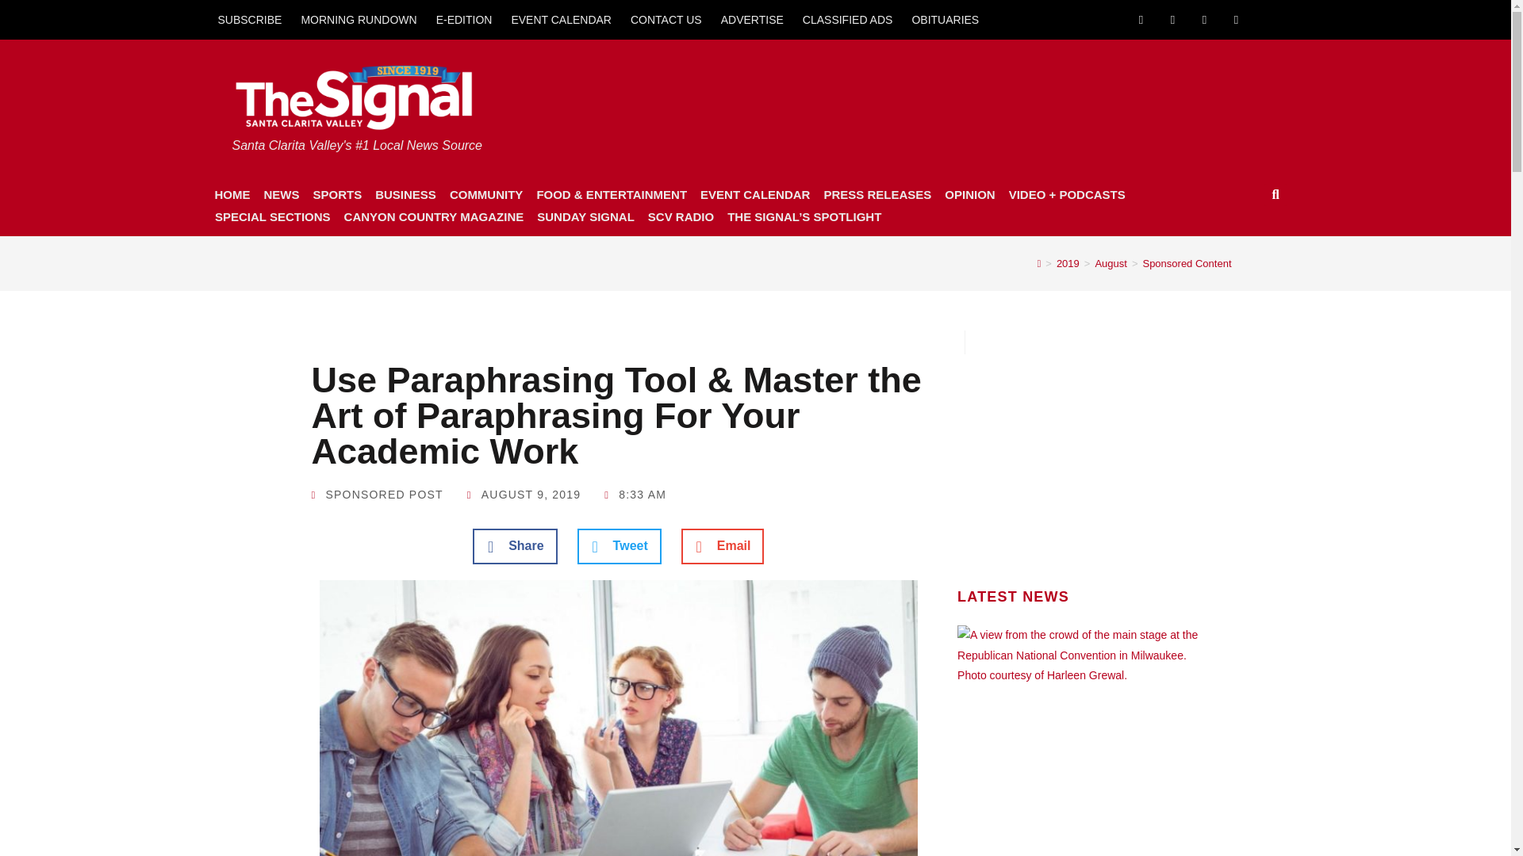 The image size is (1523, 856). I want to click on E-EDITION, so click(464, 19).